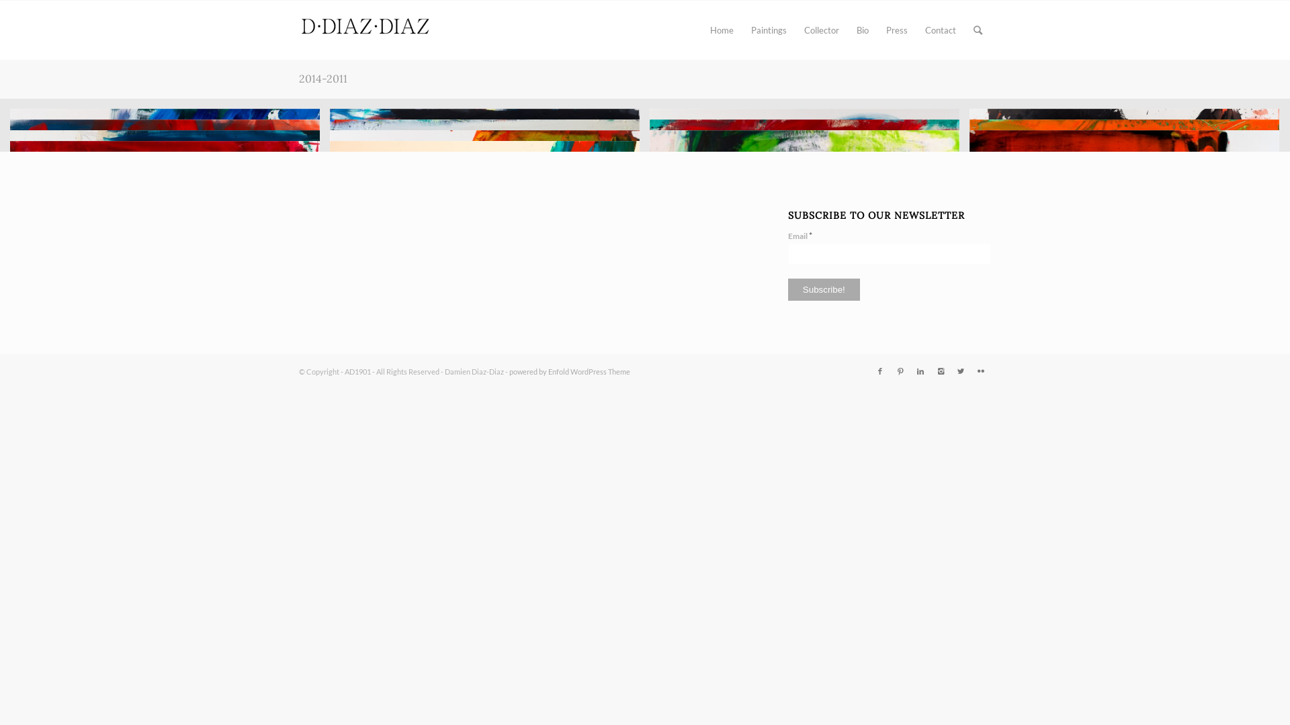 The height and width of the screenshot is (725, 1290). What do you see at coordinates (170, 262) in the screenshot?
I see `2011-2-160x120cm-Damien-DIAZ-DIAZ` at bounding box center [170, 262].